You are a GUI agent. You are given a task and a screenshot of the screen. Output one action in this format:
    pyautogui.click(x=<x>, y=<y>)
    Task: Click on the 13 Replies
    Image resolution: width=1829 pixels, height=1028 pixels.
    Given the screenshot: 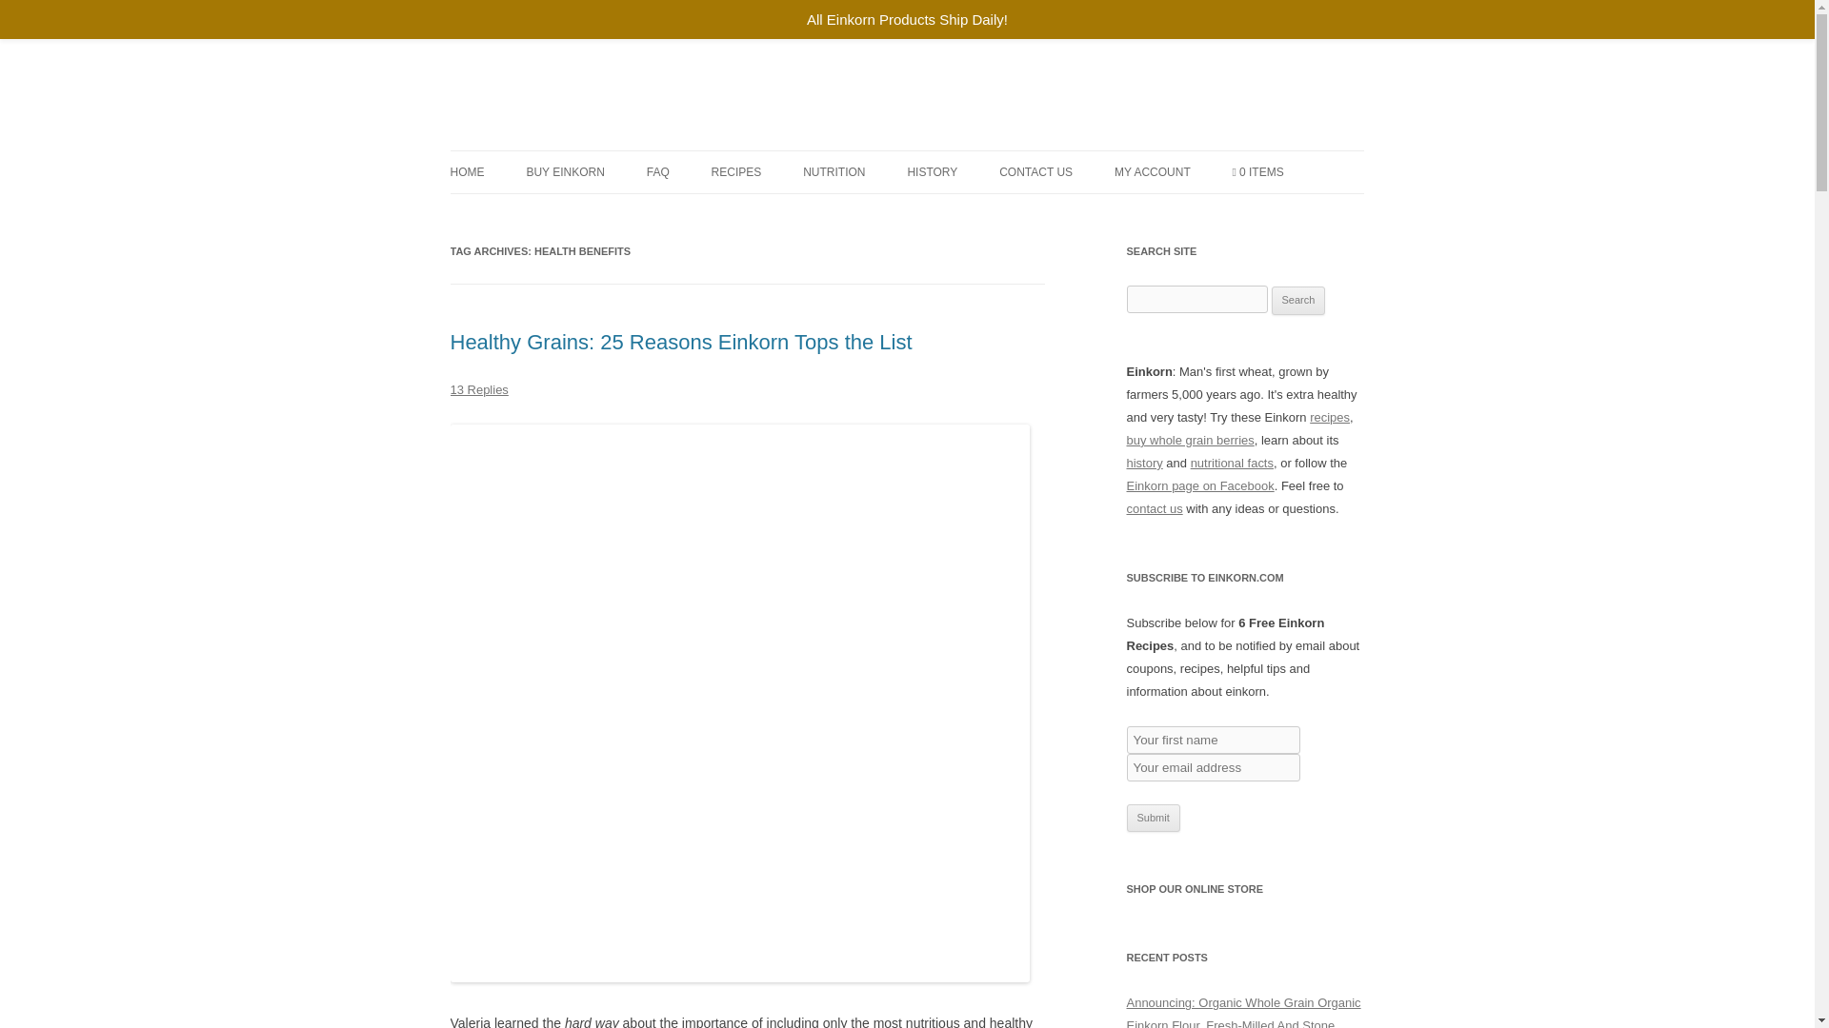 What is the action you would take?
    pyautogui.click(x=478, y=388)
    